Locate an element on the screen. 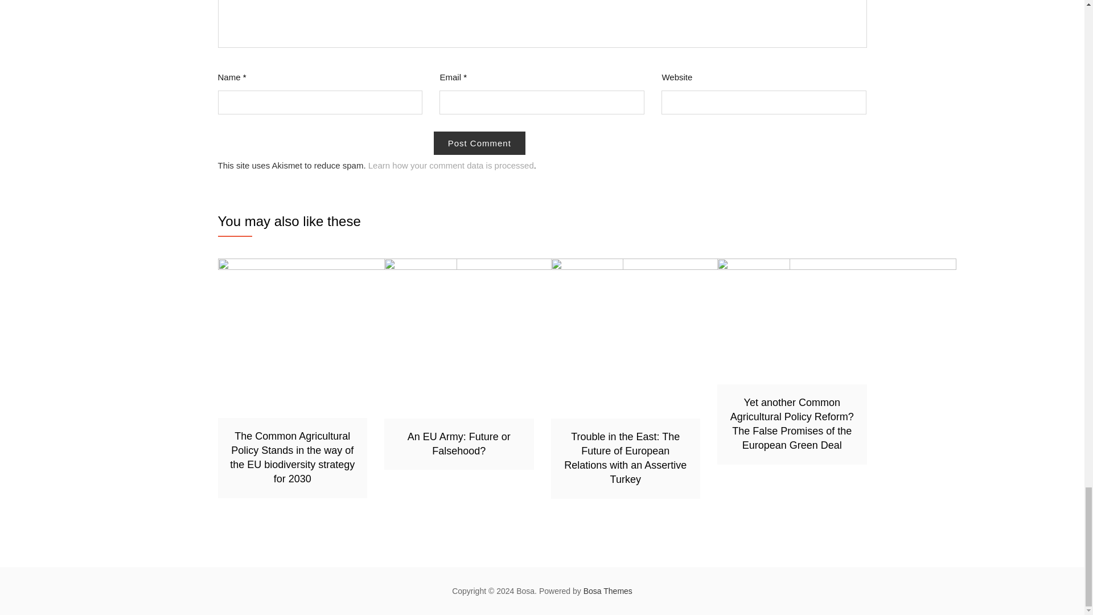  Post Comment is located at coordinates (479, 143).